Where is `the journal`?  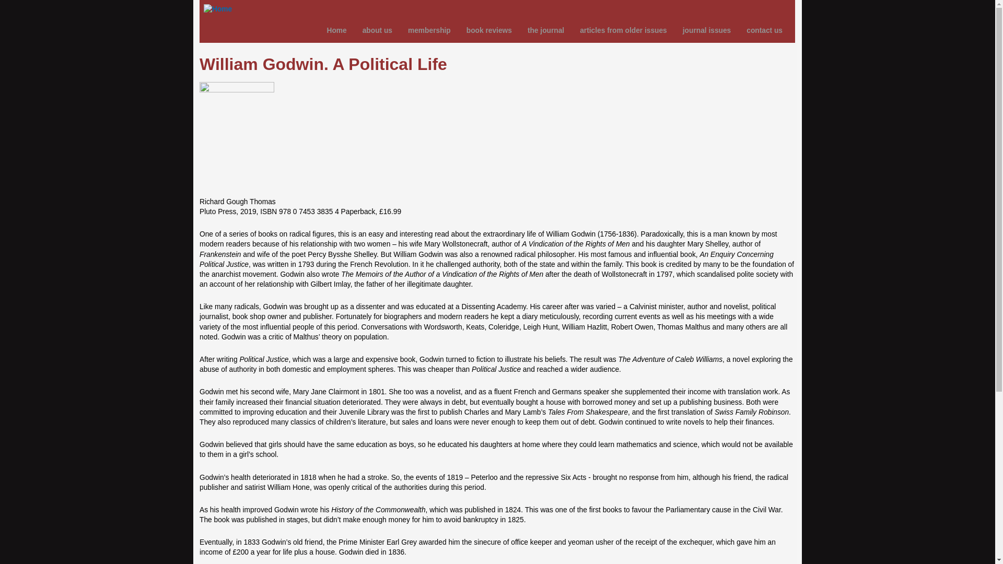 the journal is located at coordinates (540, 30).